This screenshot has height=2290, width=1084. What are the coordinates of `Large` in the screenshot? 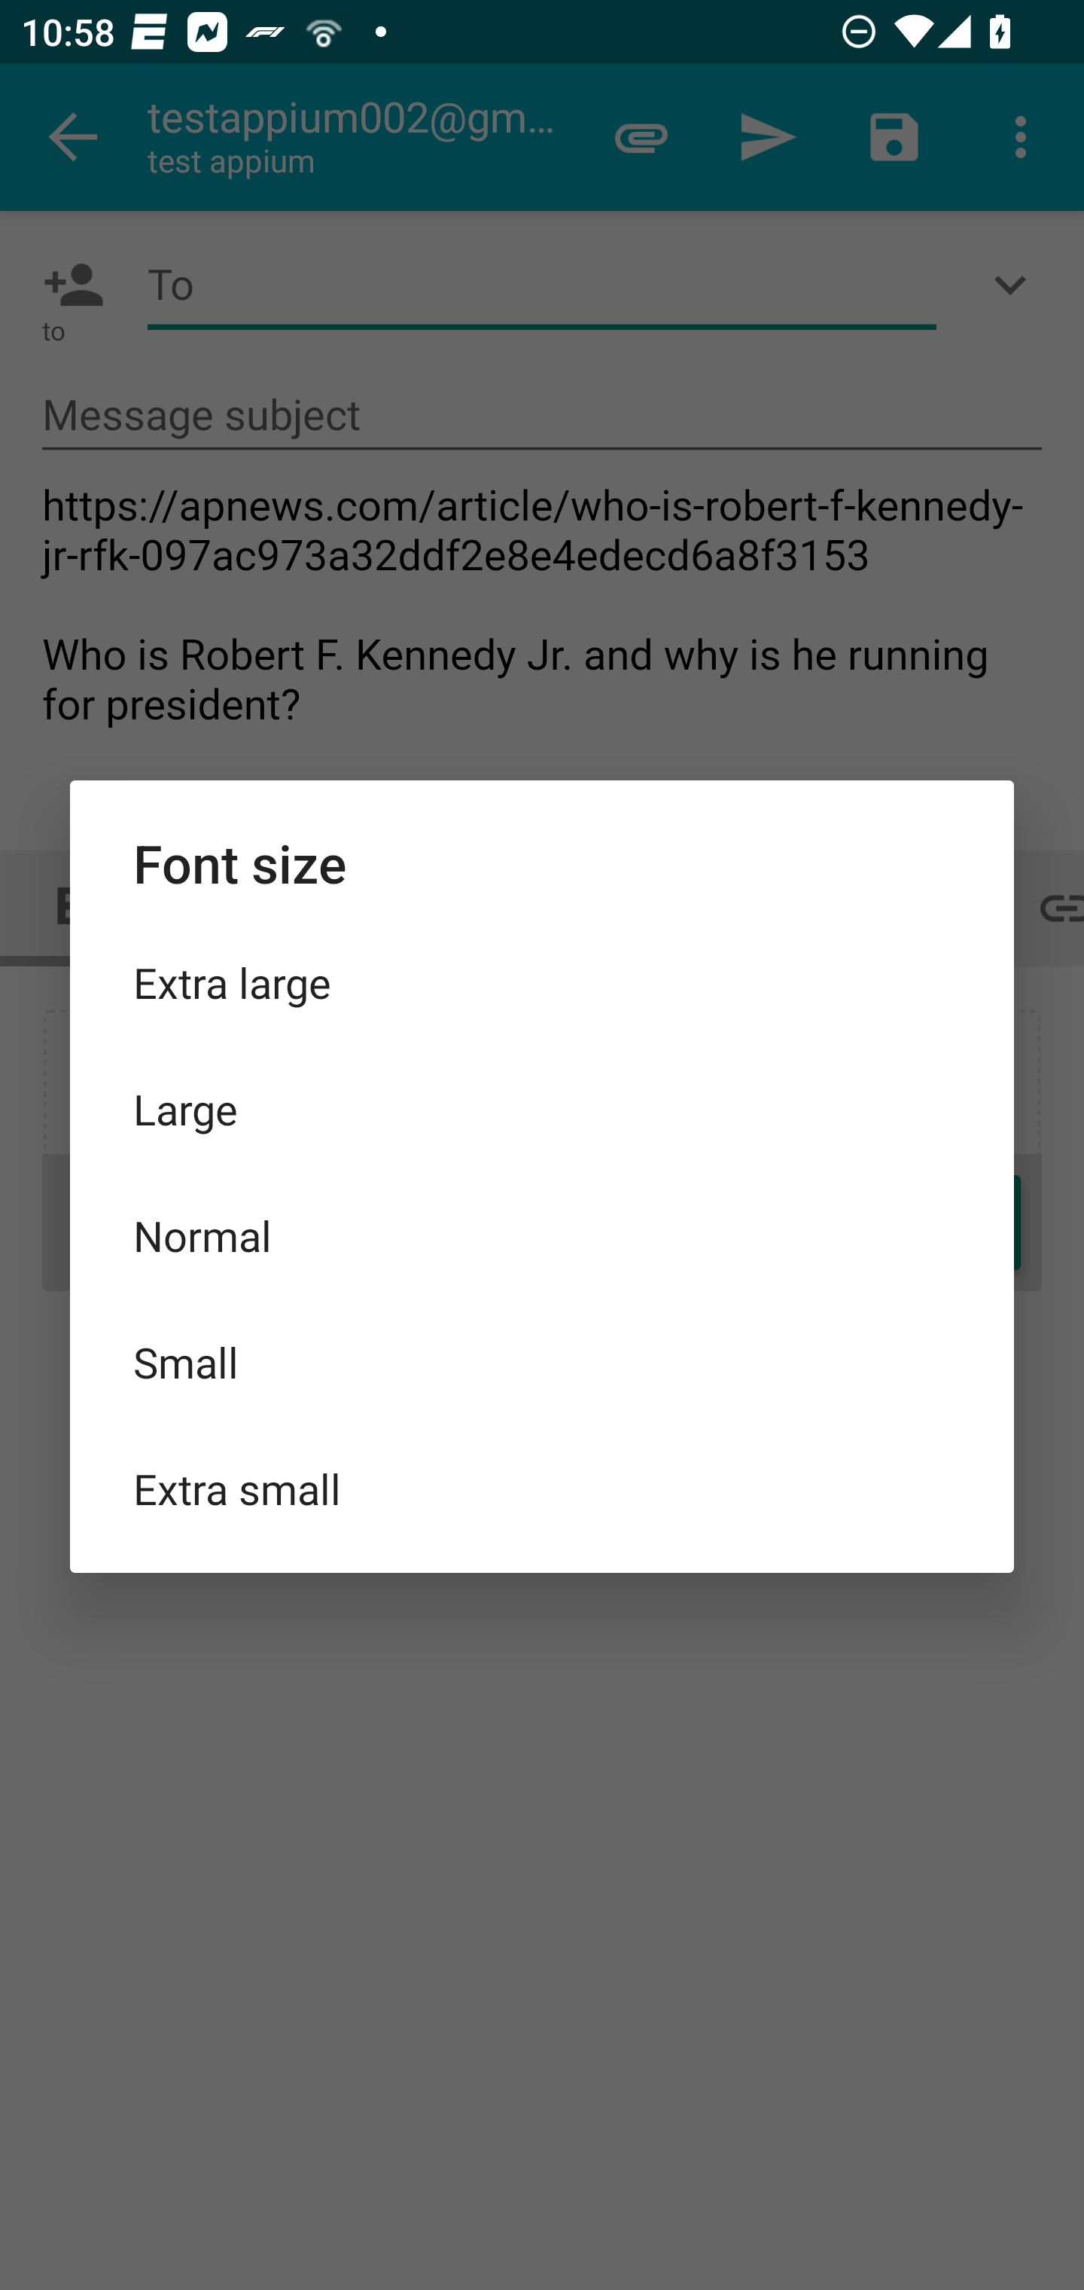 It's located at (542, 1109).